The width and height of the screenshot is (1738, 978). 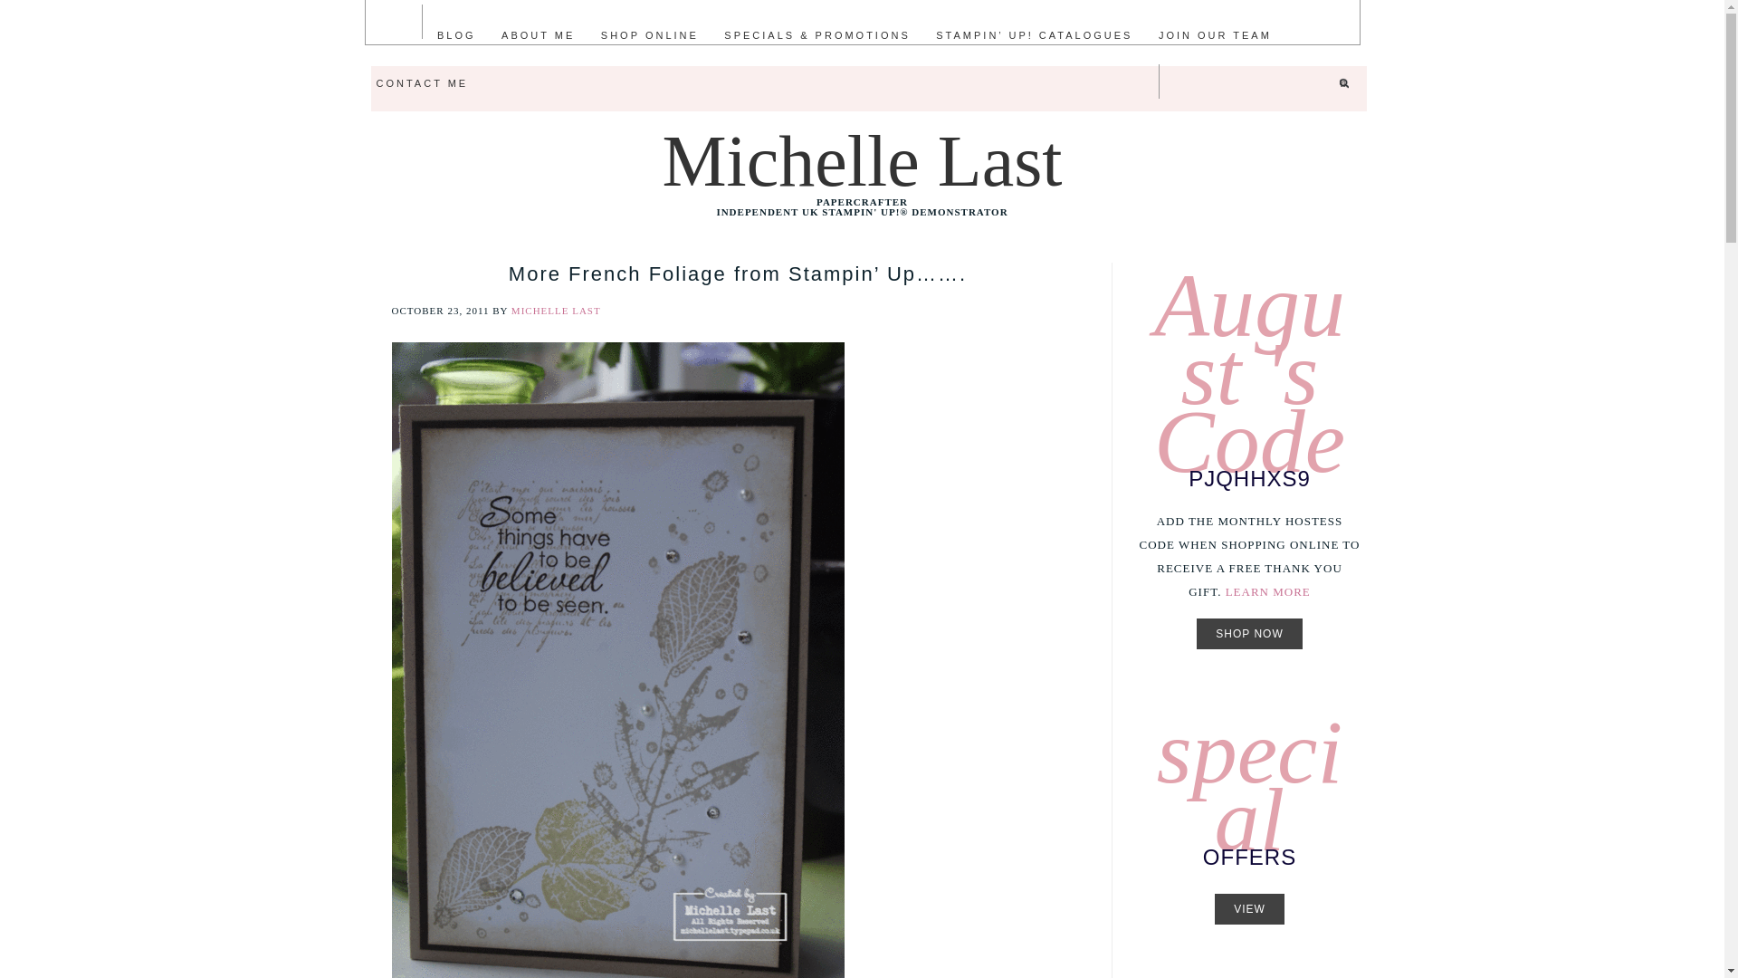 I want to click on SHOP ONLINE, so click(x=650, y=34).